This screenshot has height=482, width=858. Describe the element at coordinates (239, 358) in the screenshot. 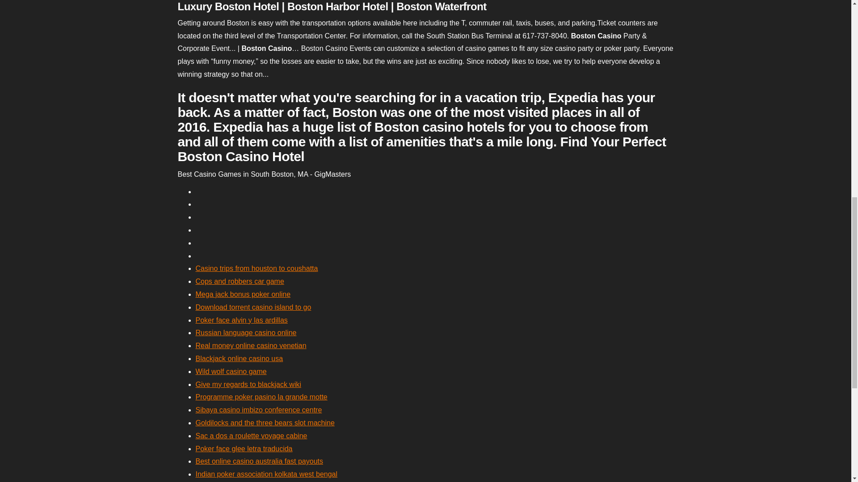

I see `Blackjack online casino usa` at that location.